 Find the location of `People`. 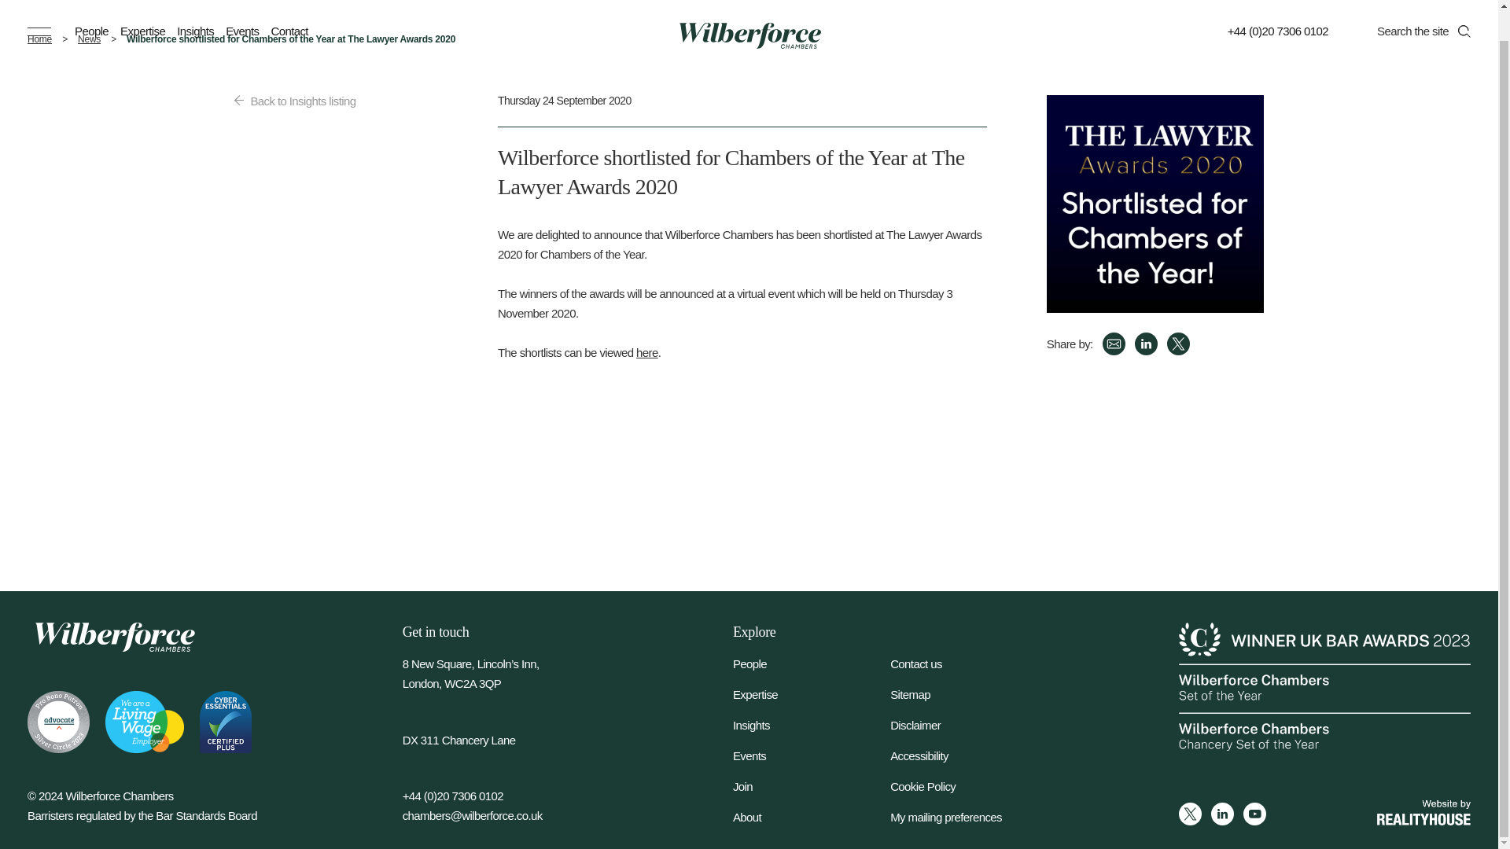

People is located at coordinates (91, 6).